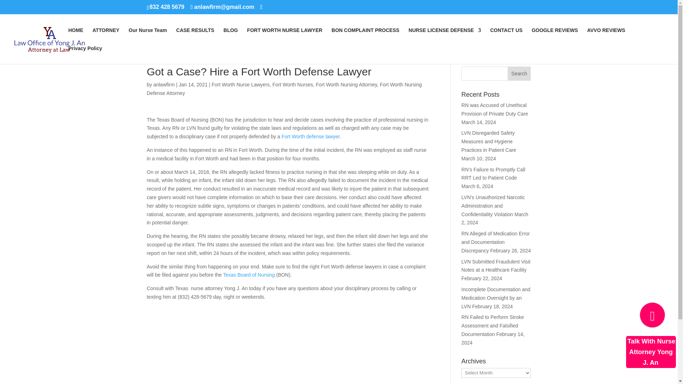  Describe the element at coordinates (195, 36) in the screenshot. I see `CASE RESULTS` at that location.